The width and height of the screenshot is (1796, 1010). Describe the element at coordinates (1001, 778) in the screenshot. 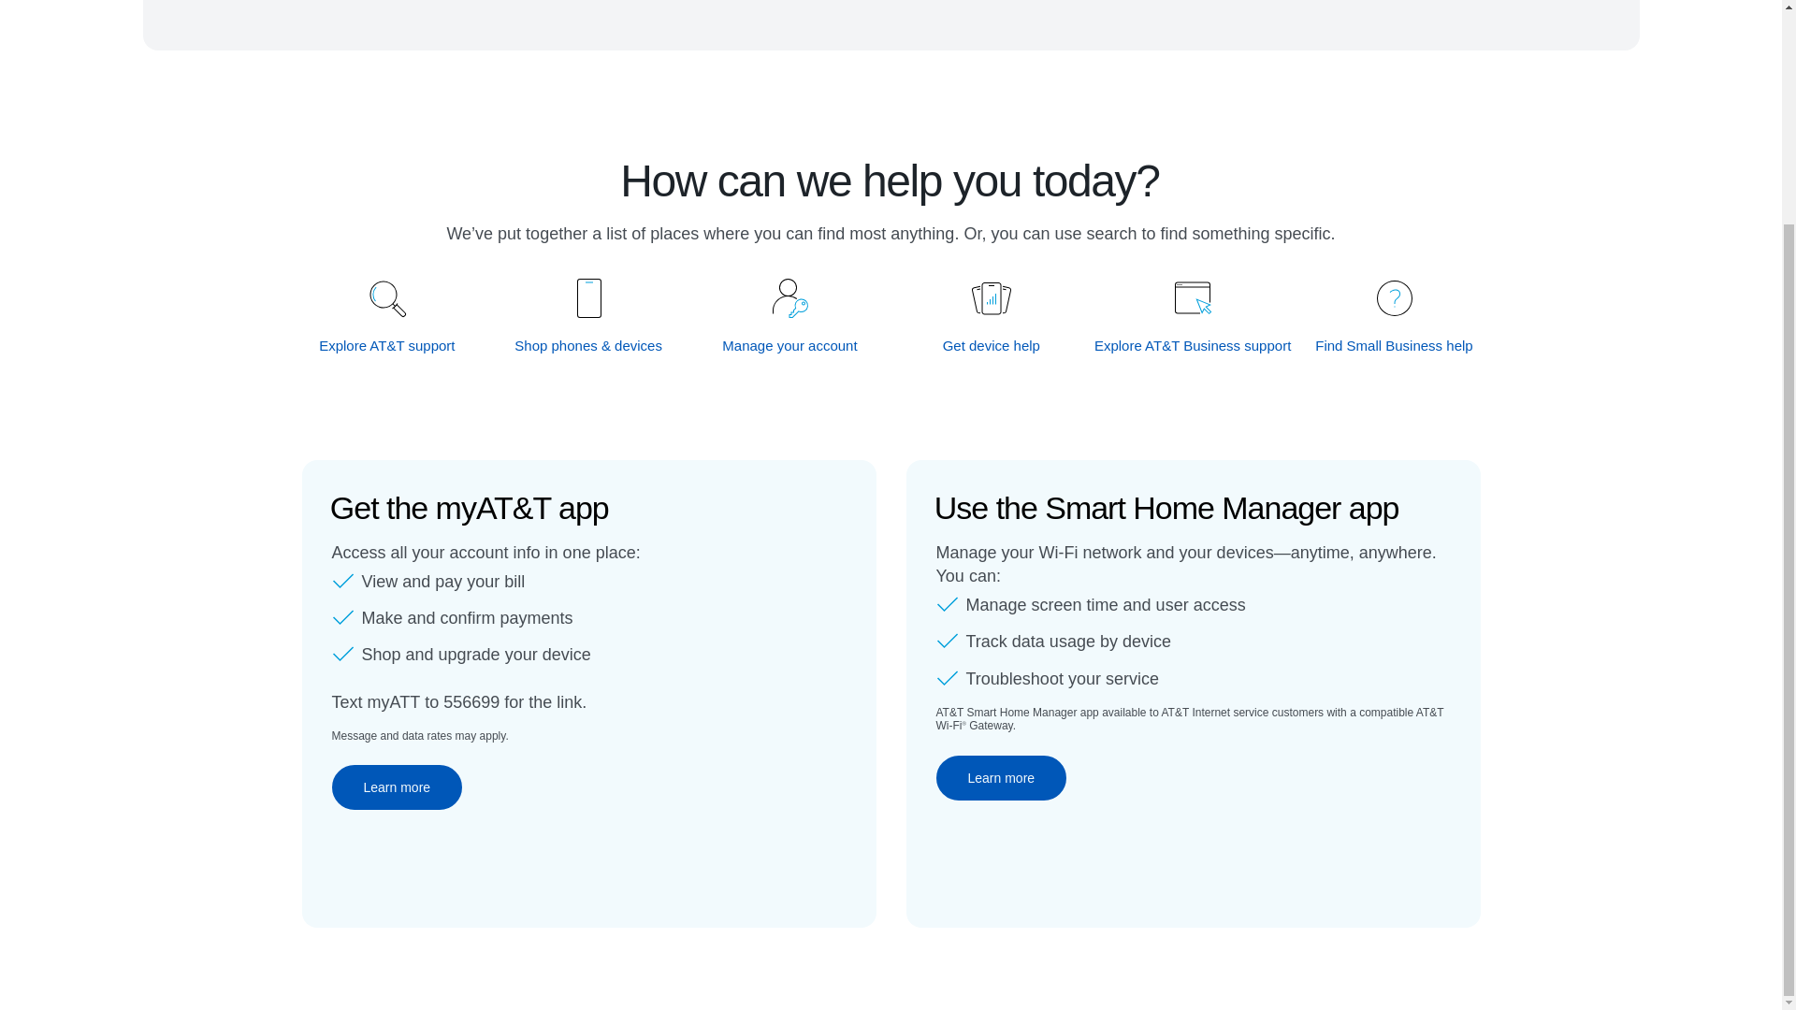

I see `Learn more` at that location.